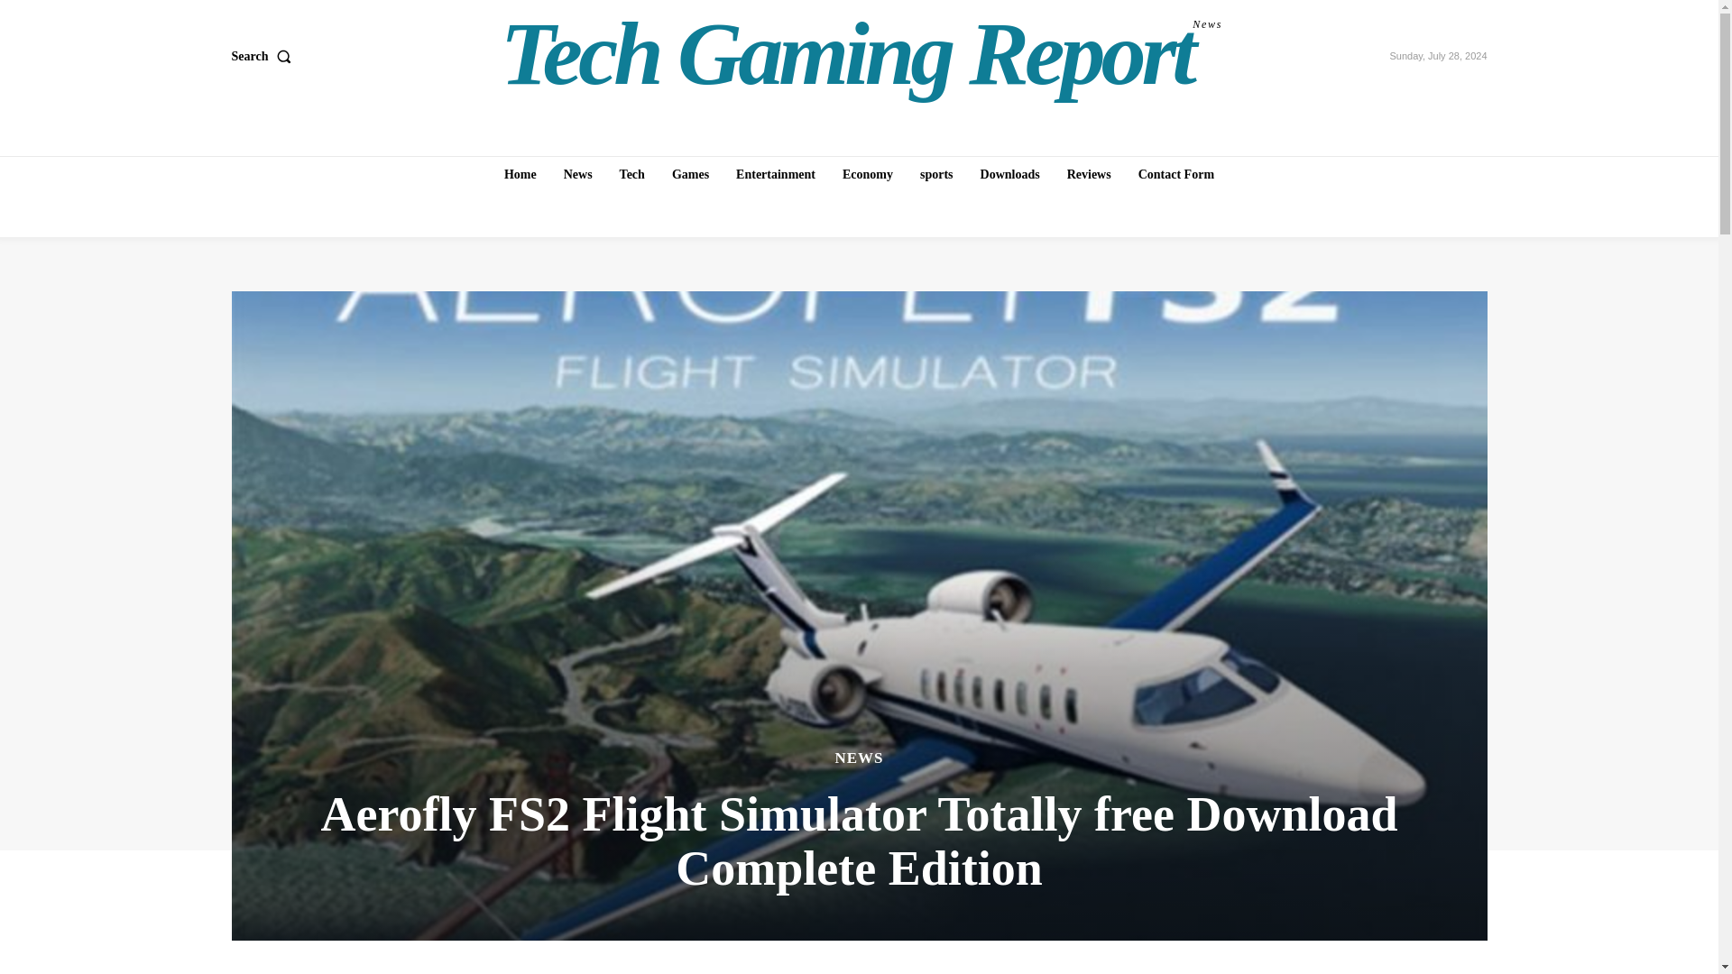  I want to click on Search, so click(263, 57).